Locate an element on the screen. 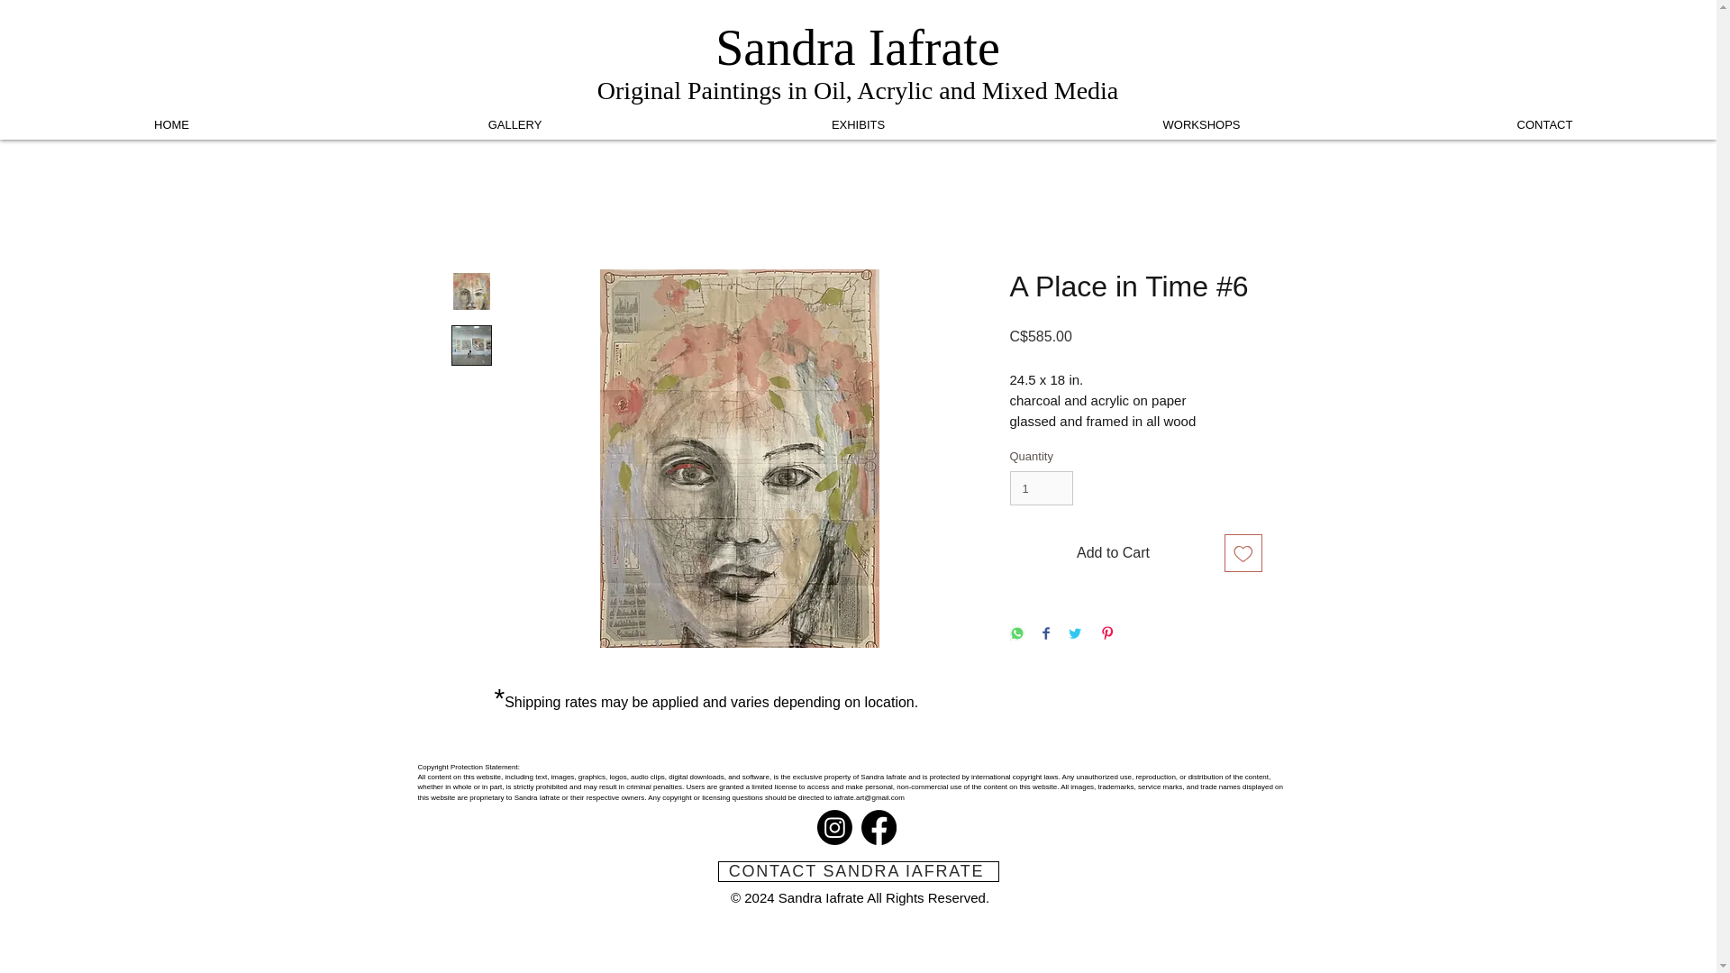 This screenshot has width=1730, height=973. 1 is located at coordinates (1040, 487).